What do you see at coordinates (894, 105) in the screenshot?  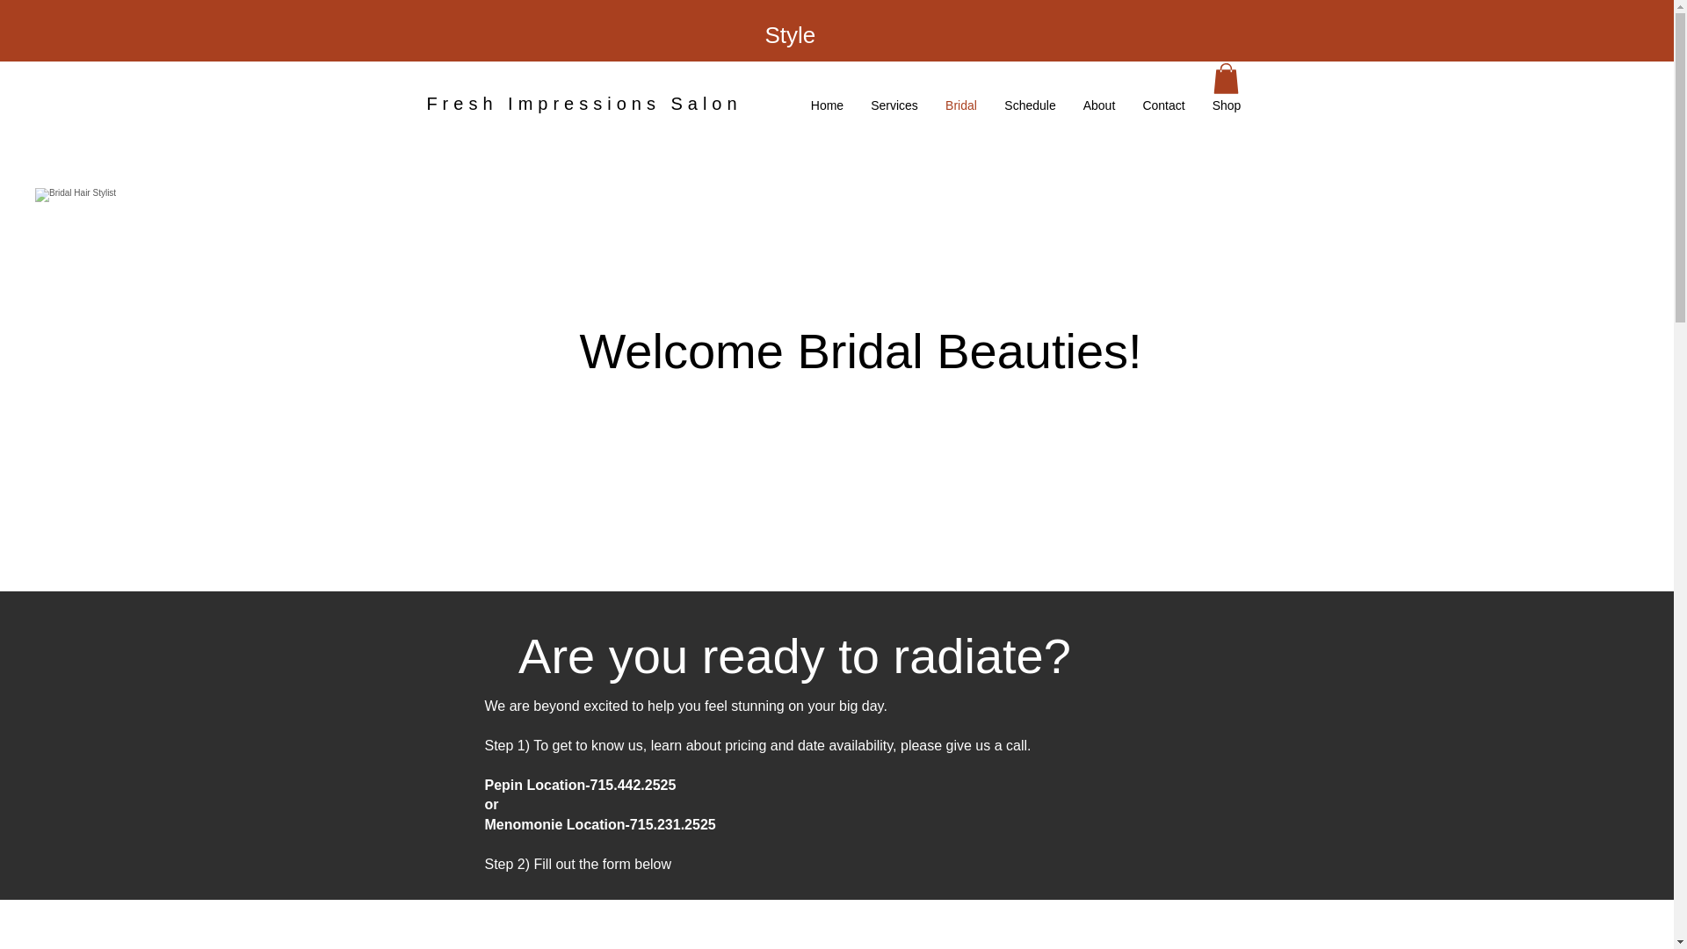 I see `Services` at bounding box center [894, 105].